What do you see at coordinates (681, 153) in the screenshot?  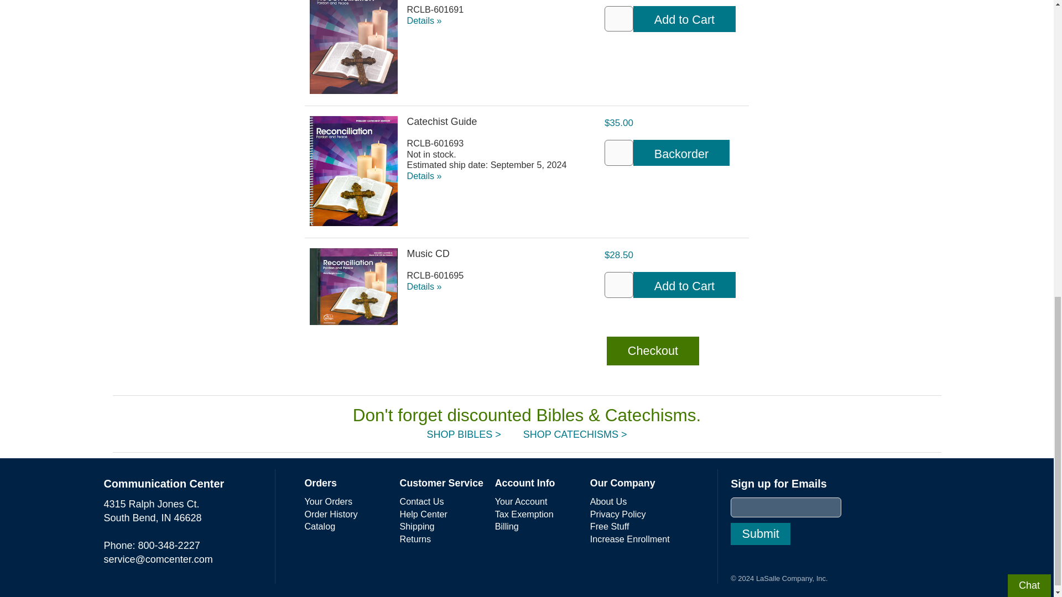 I see `Backorder` at bounding box center [681, 153].